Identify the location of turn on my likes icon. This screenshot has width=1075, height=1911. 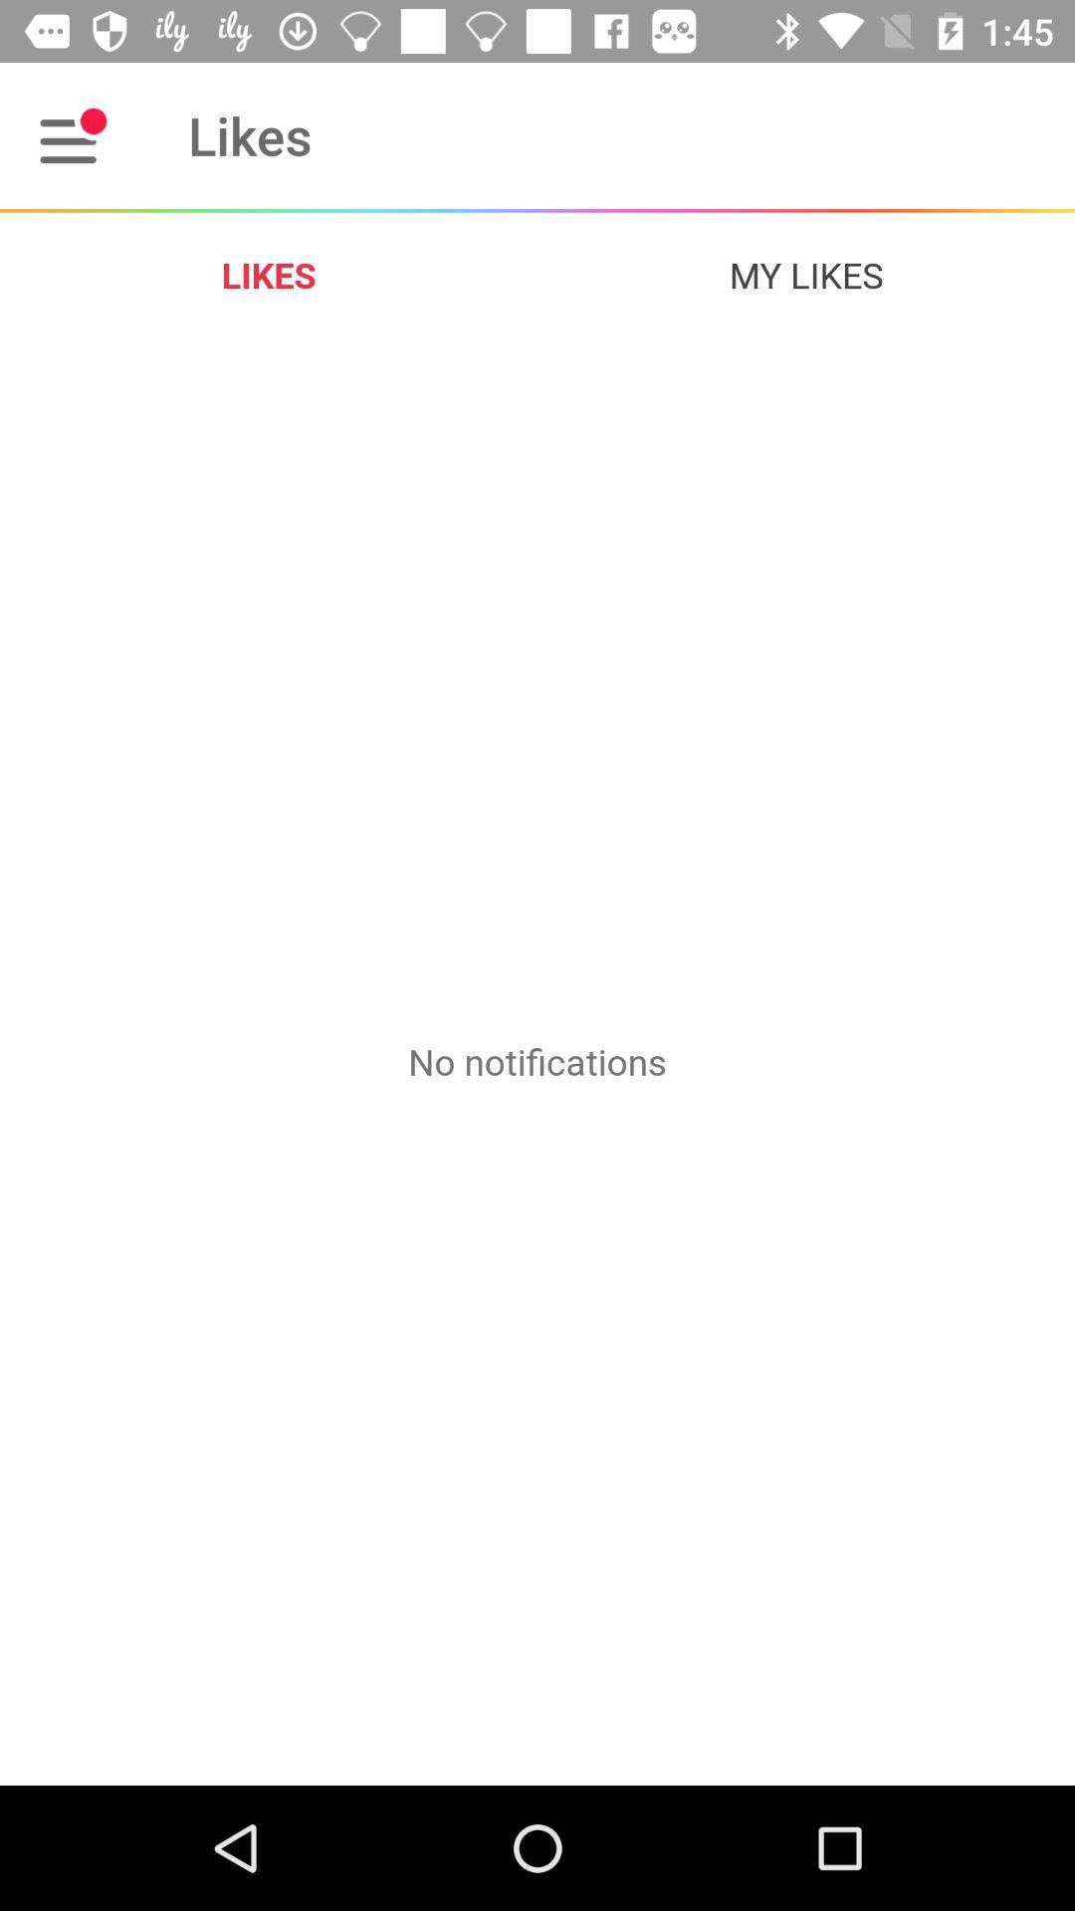
(806, 275).